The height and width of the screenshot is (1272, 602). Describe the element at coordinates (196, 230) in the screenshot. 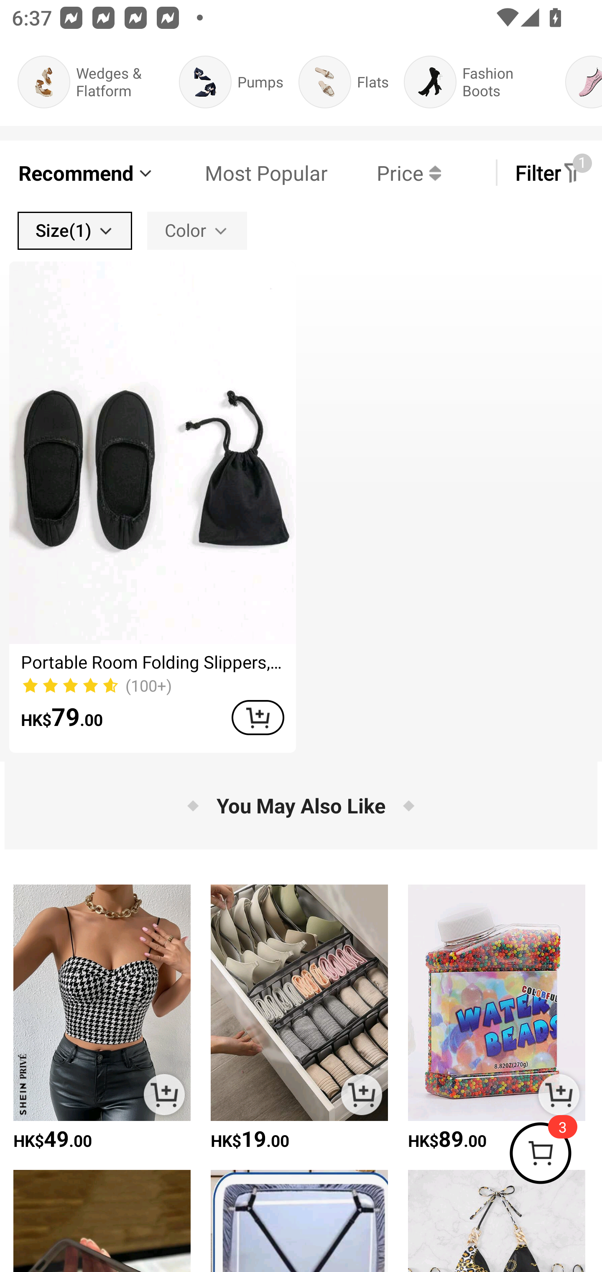

I see `Color` at that location.